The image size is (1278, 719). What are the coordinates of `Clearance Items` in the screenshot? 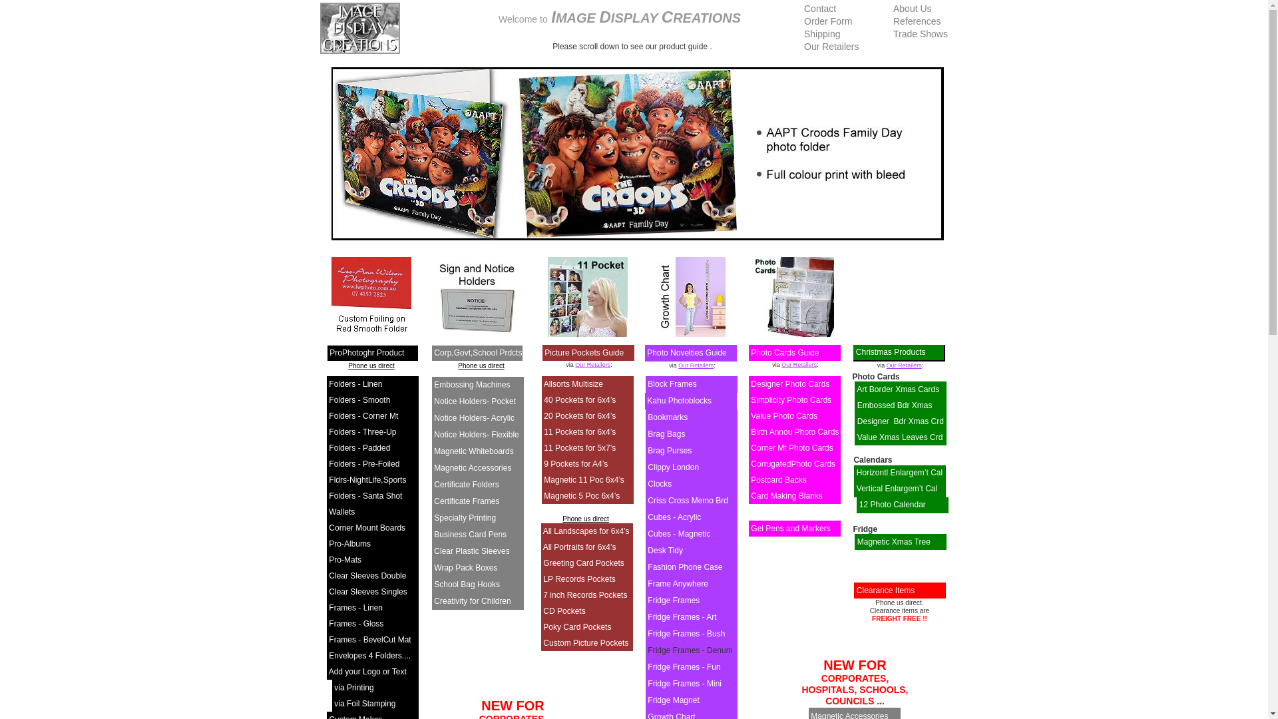 It's located at (885, 590).